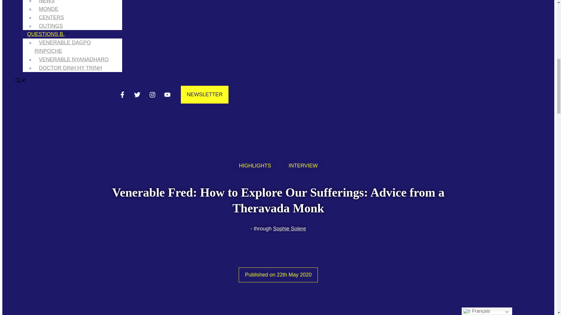  Describe the element at coordinates (74, 60) in the screenshot. I see `VENERABLE NYANADHARO` at that location.